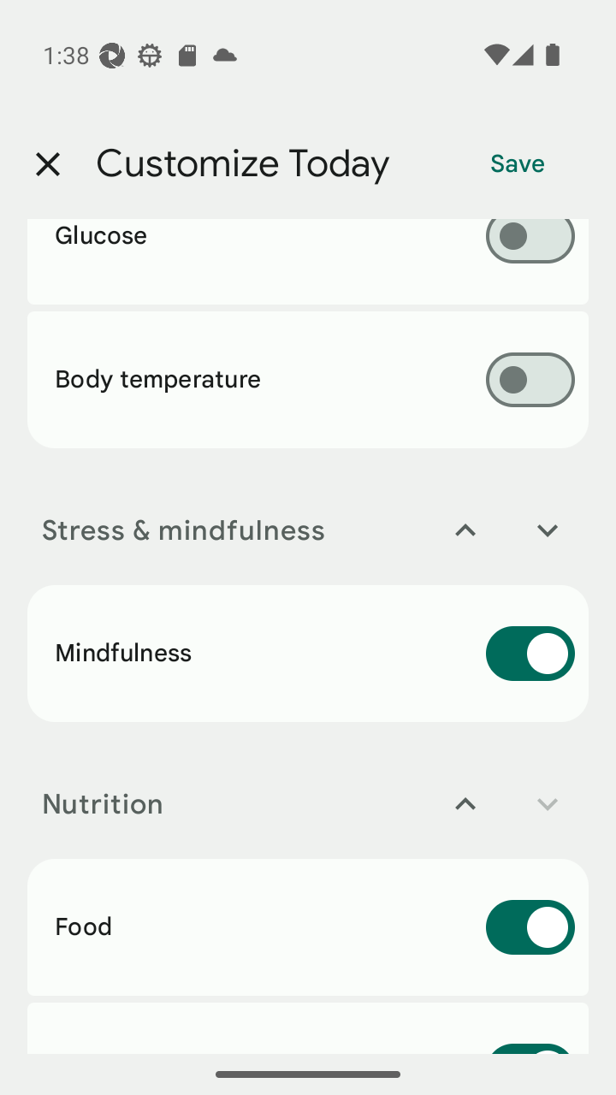 Image resolution: width=616 pixels, height=1095 pixels. Describe the element at coordinates (47, 164) in the screenshot. I see `Close` at that location.